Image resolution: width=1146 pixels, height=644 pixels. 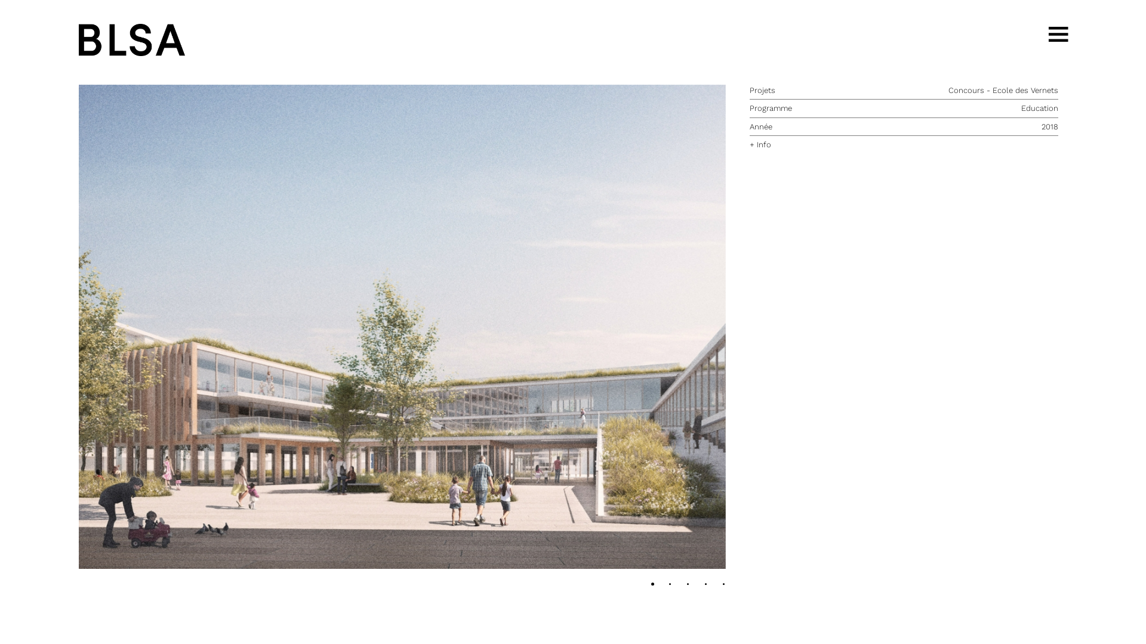 I want to click on 3, so click(x=708, y=586).